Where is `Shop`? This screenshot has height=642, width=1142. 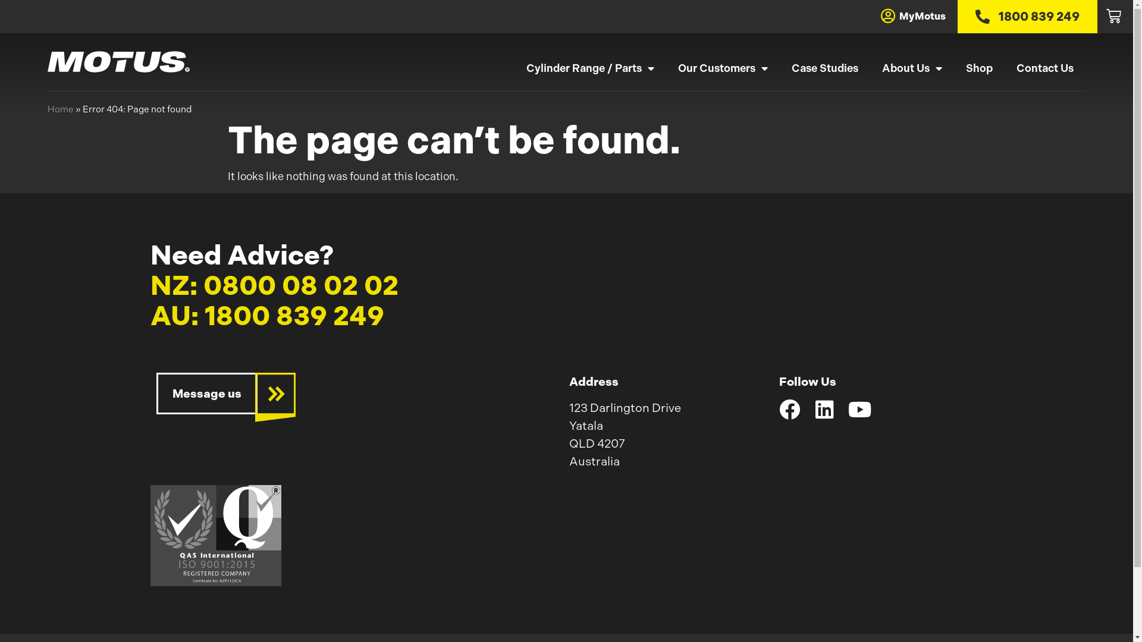
Shop is located at coordinates (979, 68).